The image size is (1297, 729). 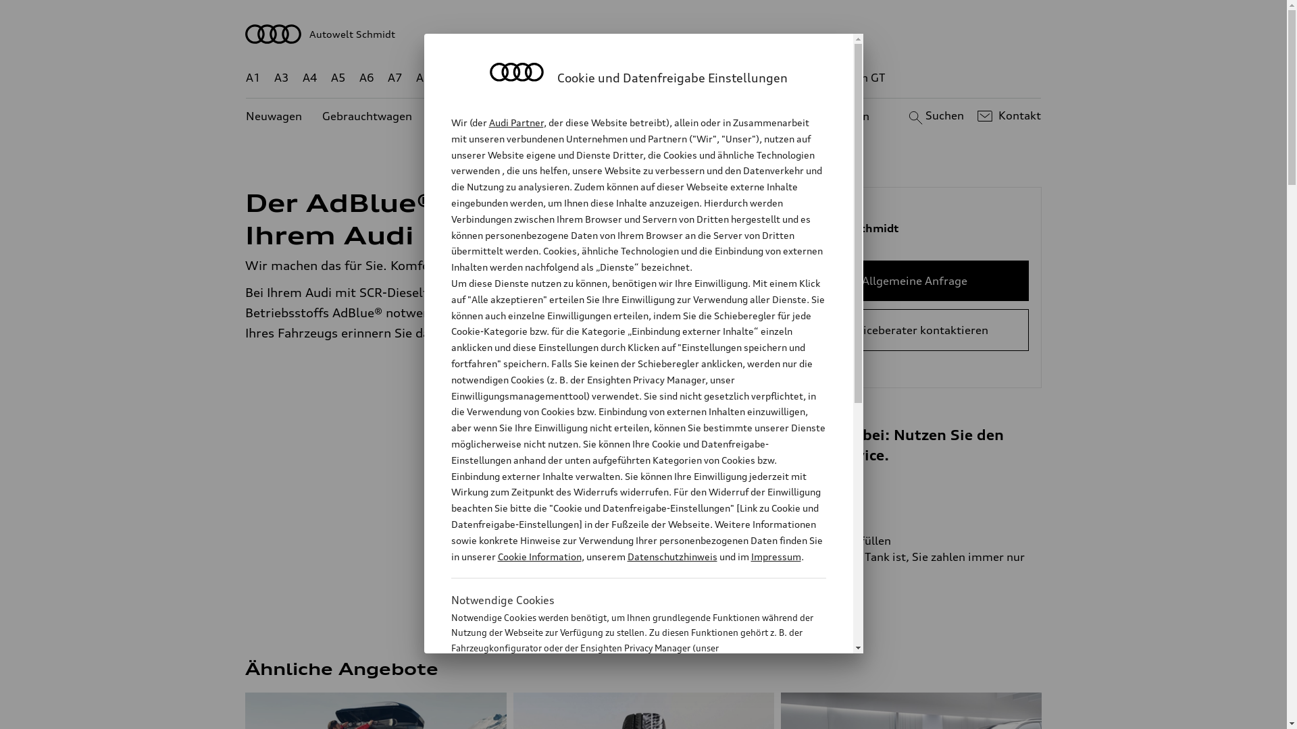 What do you see at coordinates (395, 78) in the screenshot?
I see `A7` at bounding box center [395, 78].